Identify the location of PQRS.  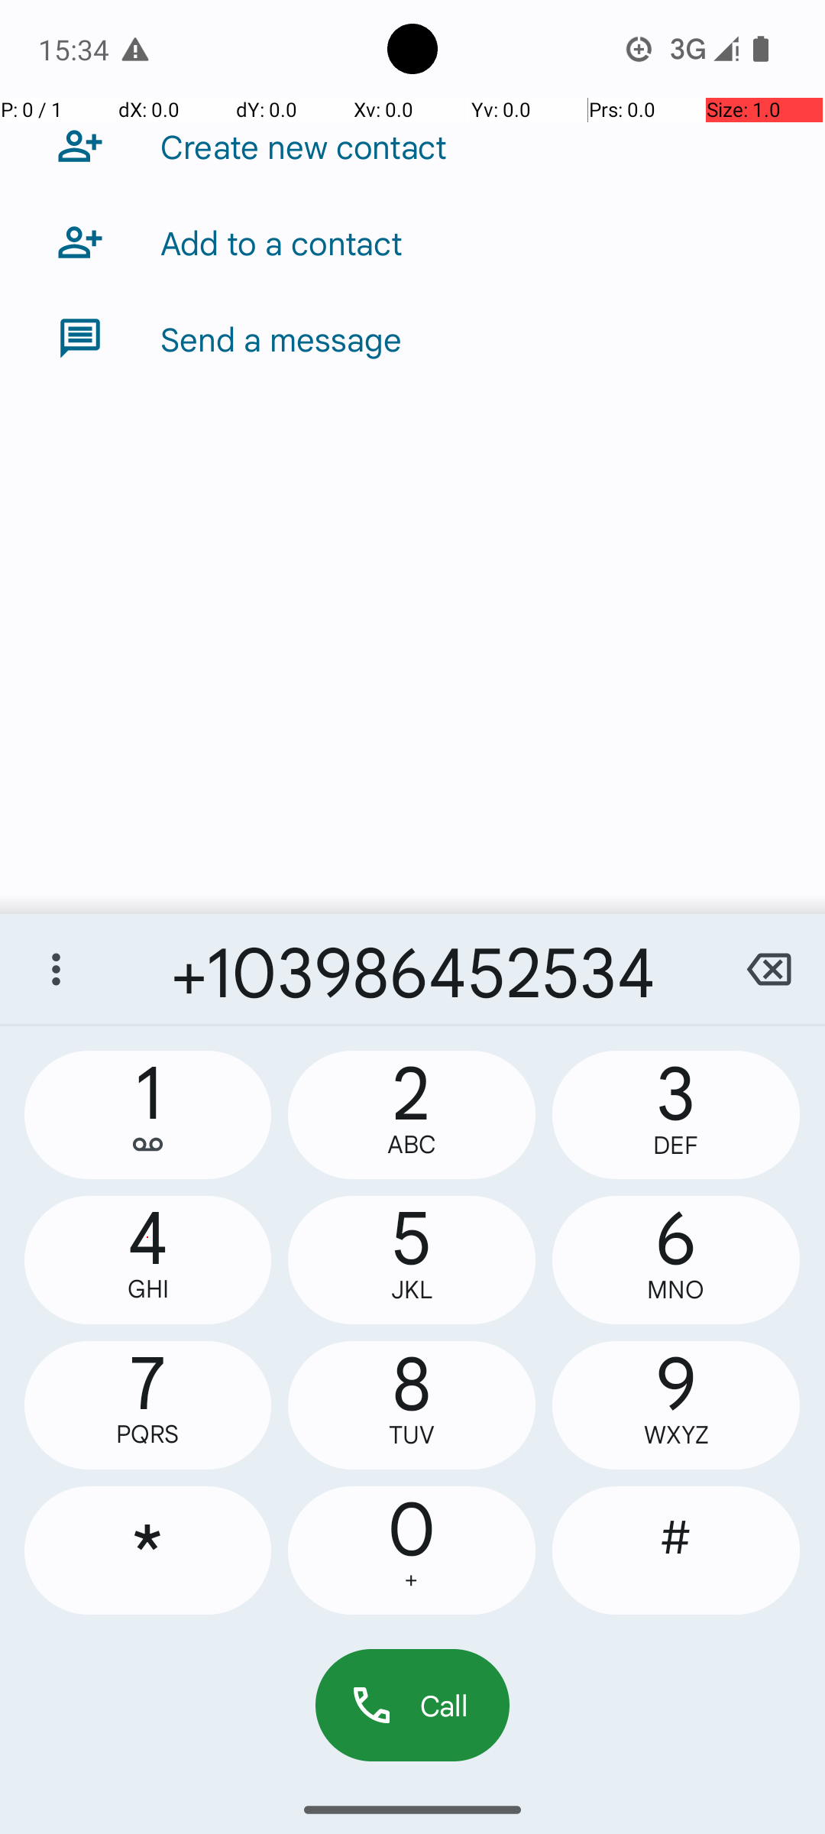
(148, 1434).